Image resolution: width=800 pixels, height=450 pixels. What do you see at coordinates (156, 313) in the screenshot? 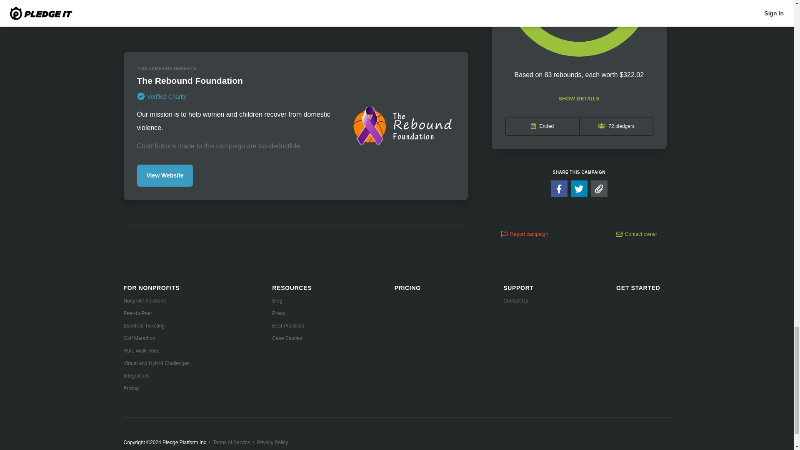
I see `Peer-to-Peer` at bounding box center [156, 313].